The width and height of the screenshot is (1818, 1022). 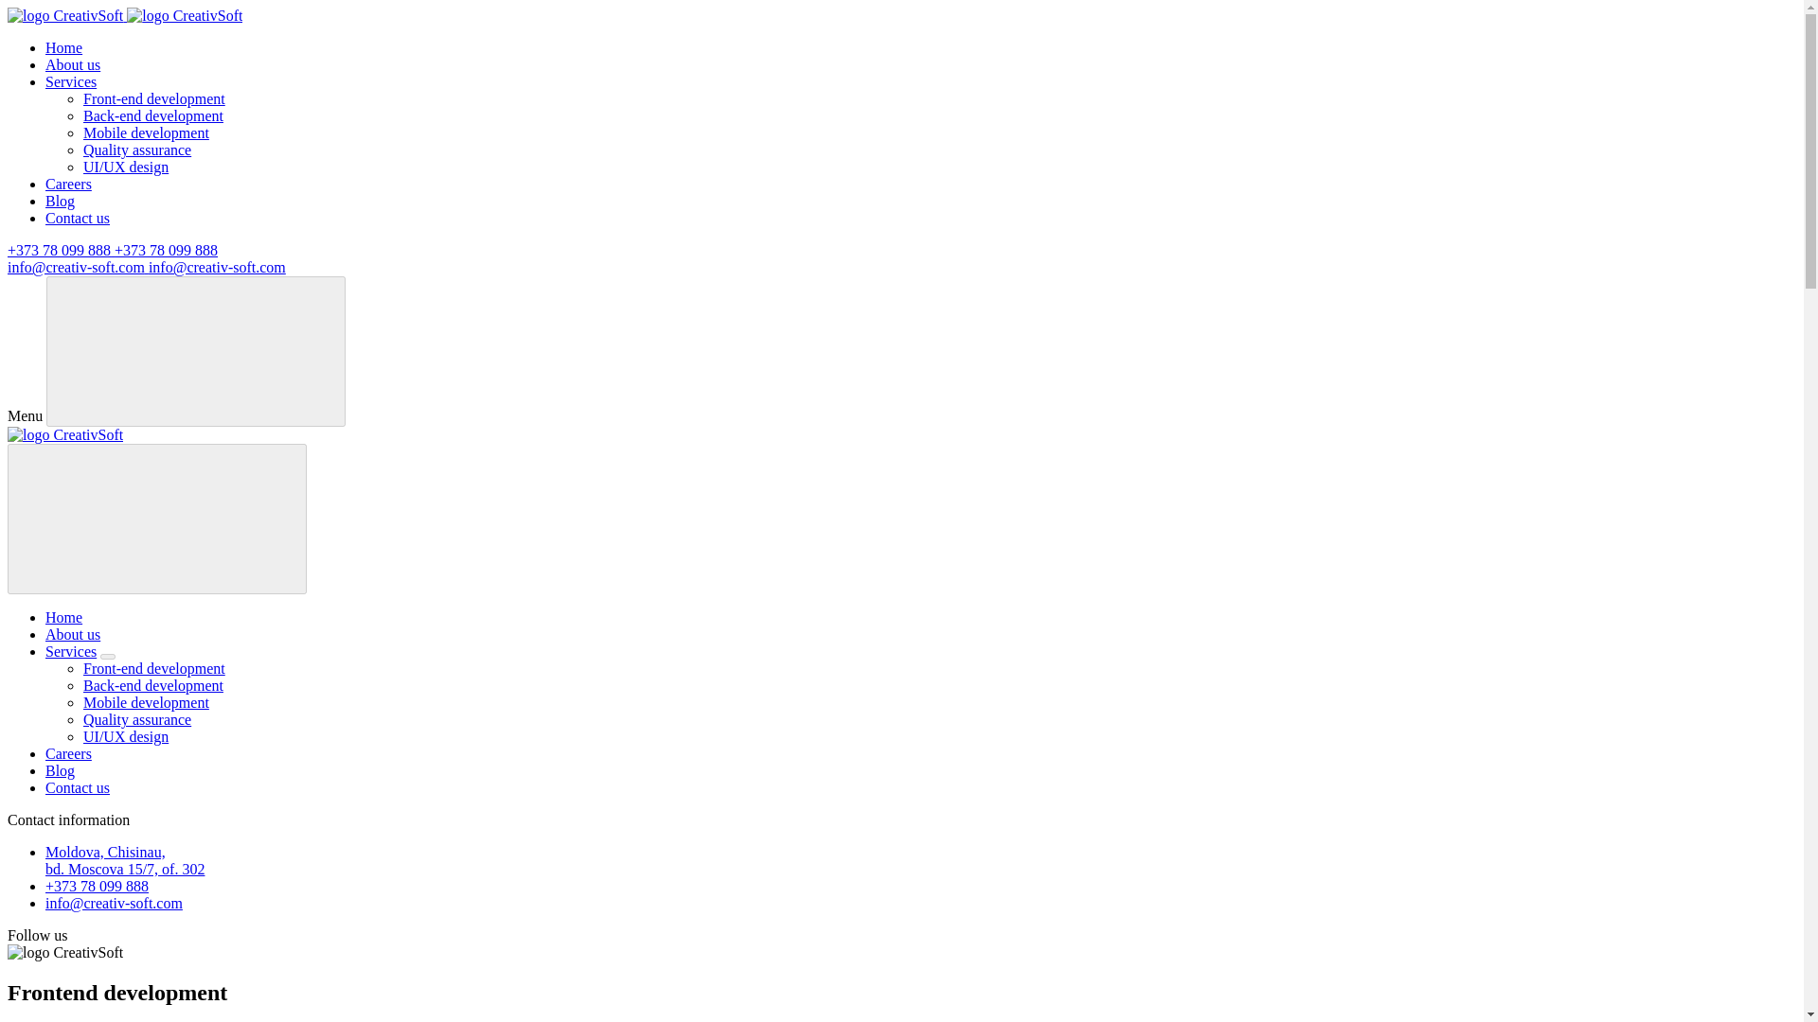 What do you see at coordinates (146, 132) in the screenshot?
I see `Mobile development` at bounding box center [146, 132].